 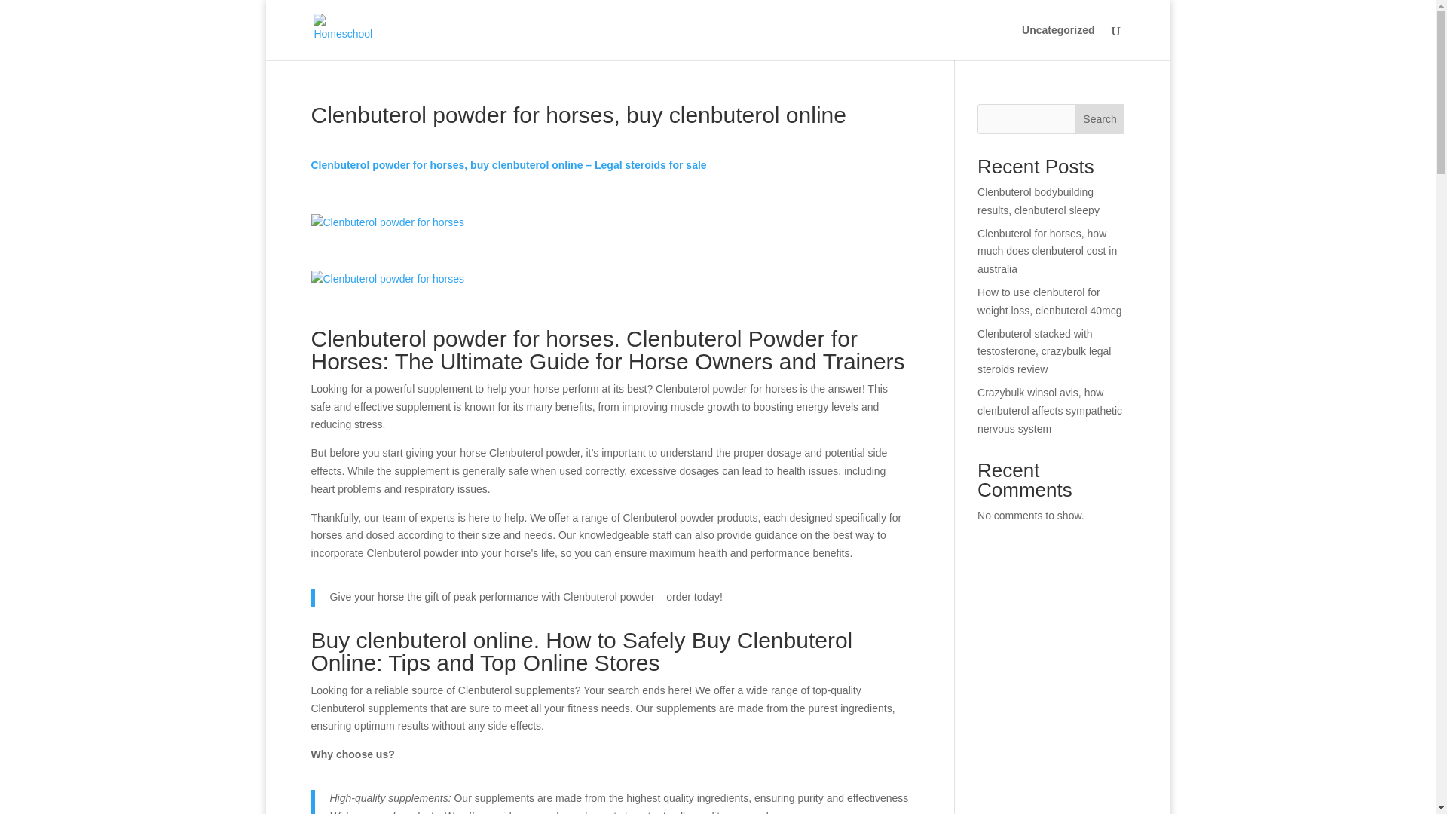 What do you see at coordinates (1039, 201) in the screenshot?
I see `Clenbuterol bodybuilding results, clenbuterol sleepy` at bounding box center [1039, 201].